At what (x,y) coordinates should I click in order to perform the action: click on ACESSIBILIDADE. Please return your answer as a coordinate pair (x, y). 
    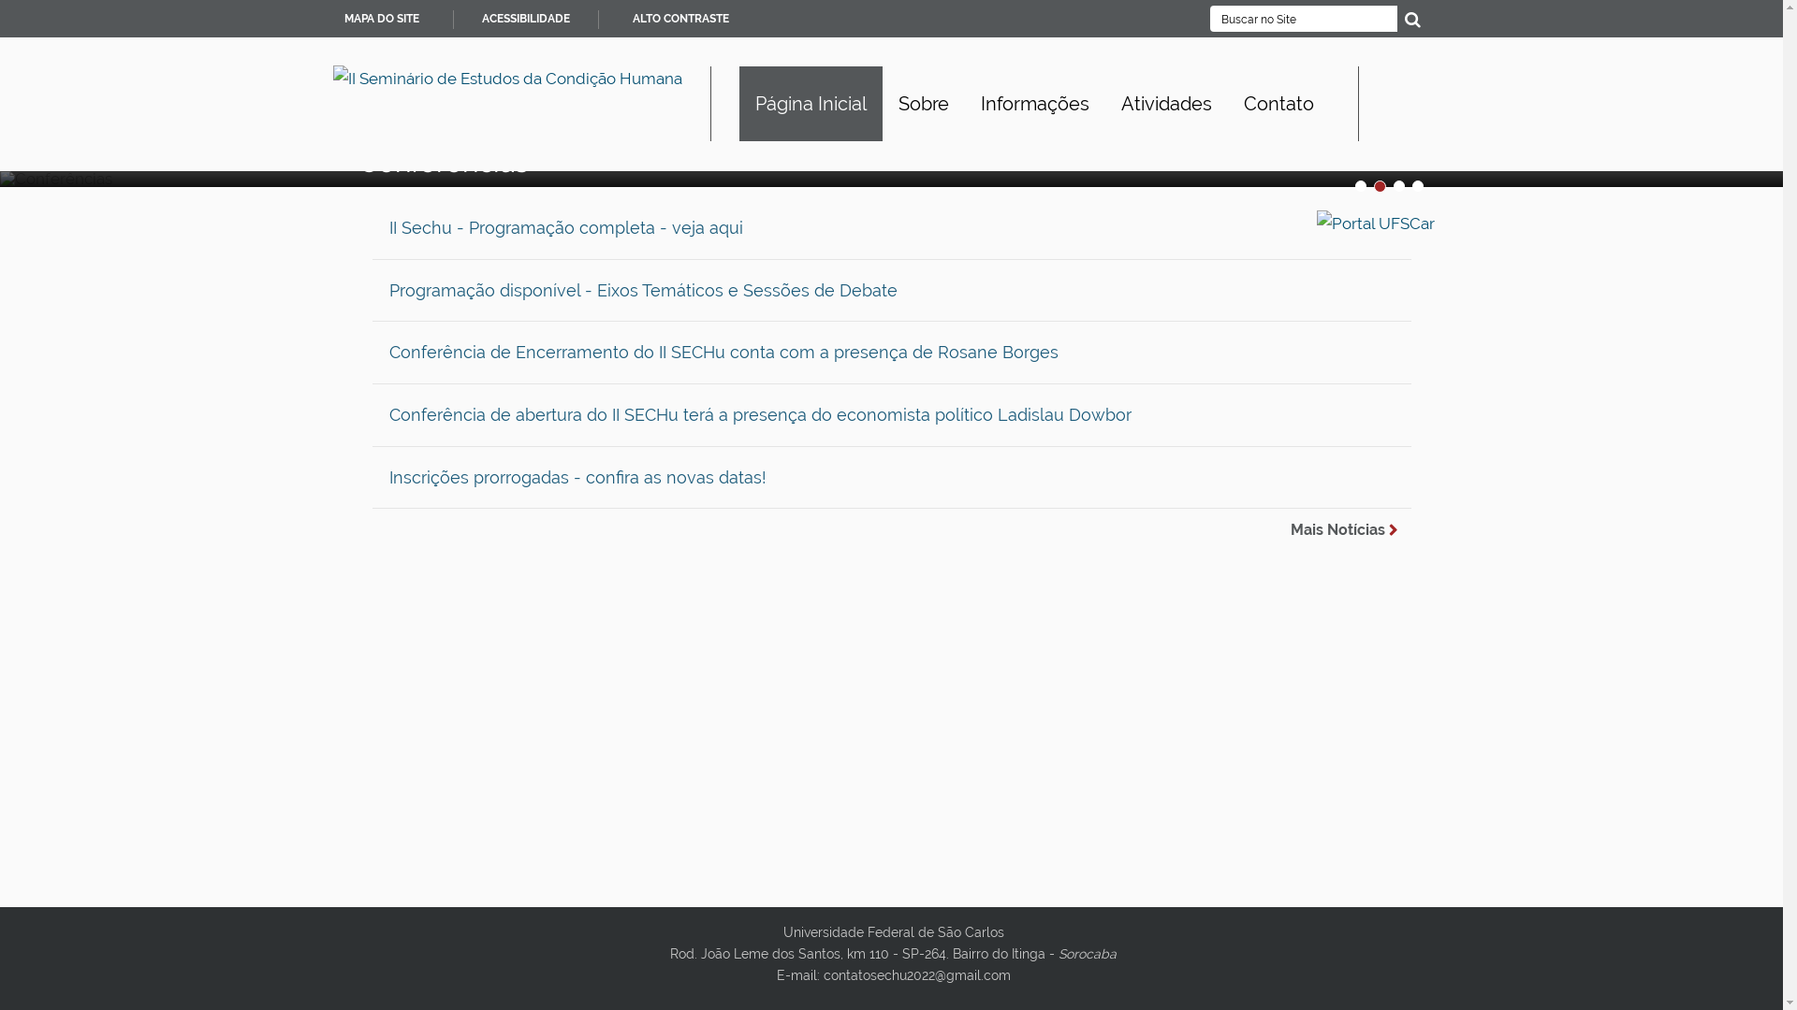
    Looking at the image, I should click on (525, 19).